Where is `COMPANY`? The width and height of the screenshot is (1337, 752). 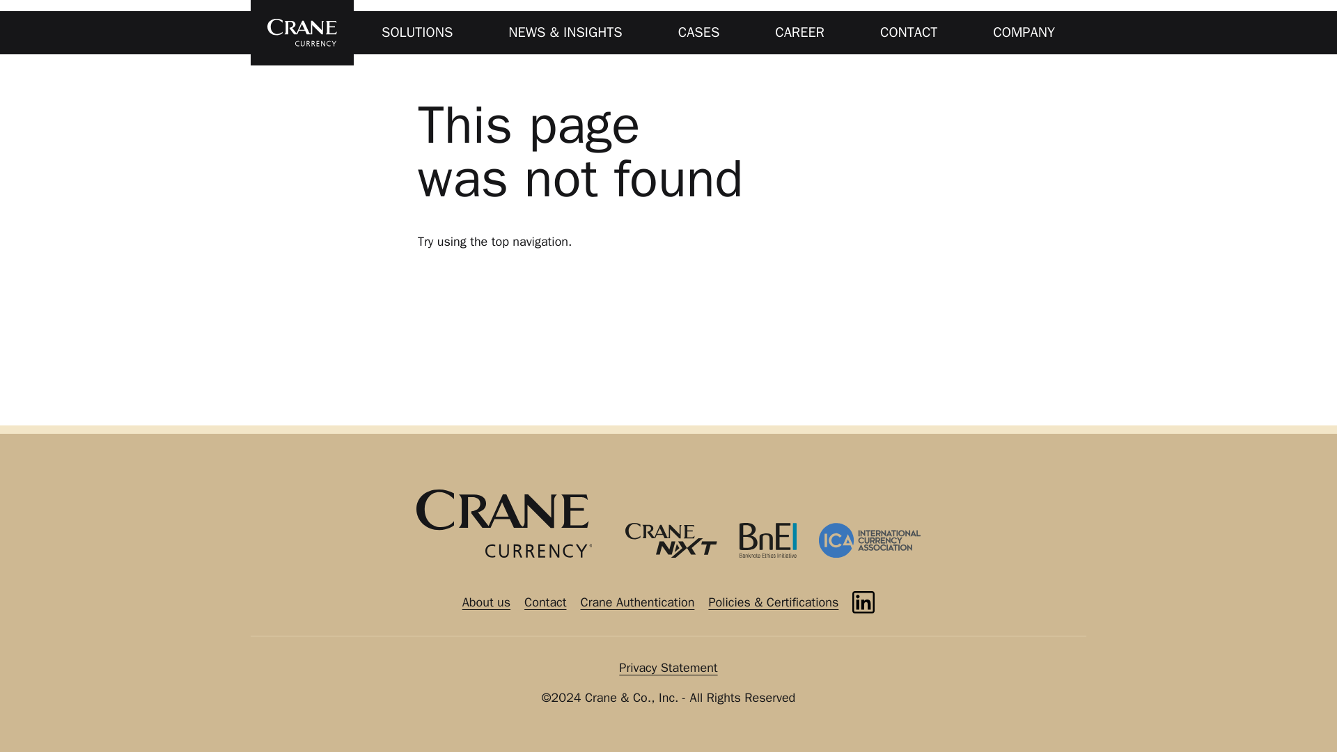
COMPANY is located at coordinates (1024, 32).